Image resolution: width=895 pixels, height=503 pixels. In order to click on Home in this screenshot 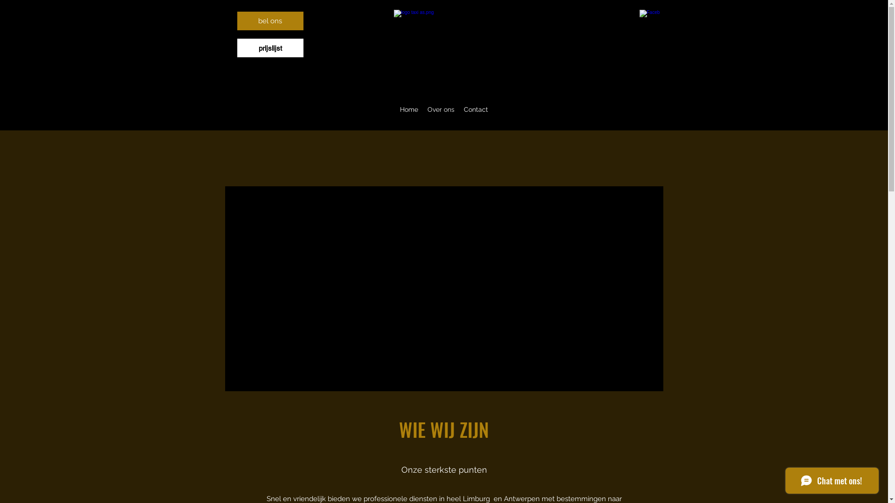, I will do `click(409, 109)`.